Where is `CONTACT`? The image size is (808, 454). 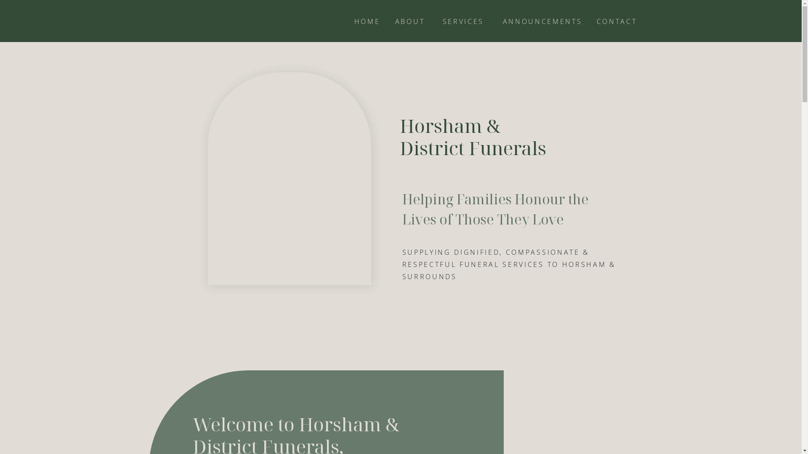
CONTACT is located at coordinates (616, 21).